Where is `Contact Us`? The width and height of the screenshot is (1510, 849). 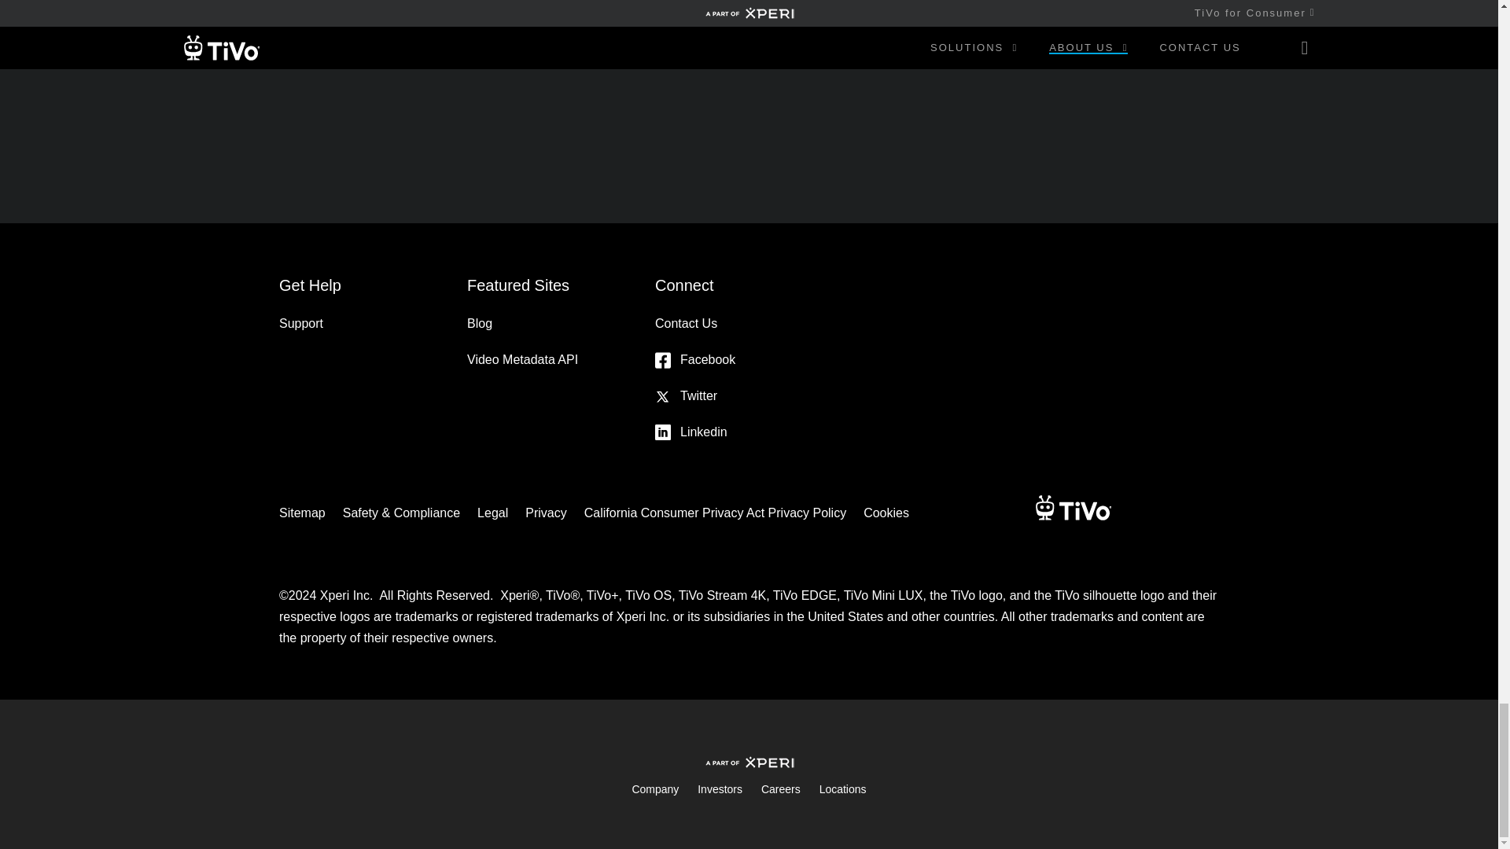 Contact Us is located at coordinates (686, 315).